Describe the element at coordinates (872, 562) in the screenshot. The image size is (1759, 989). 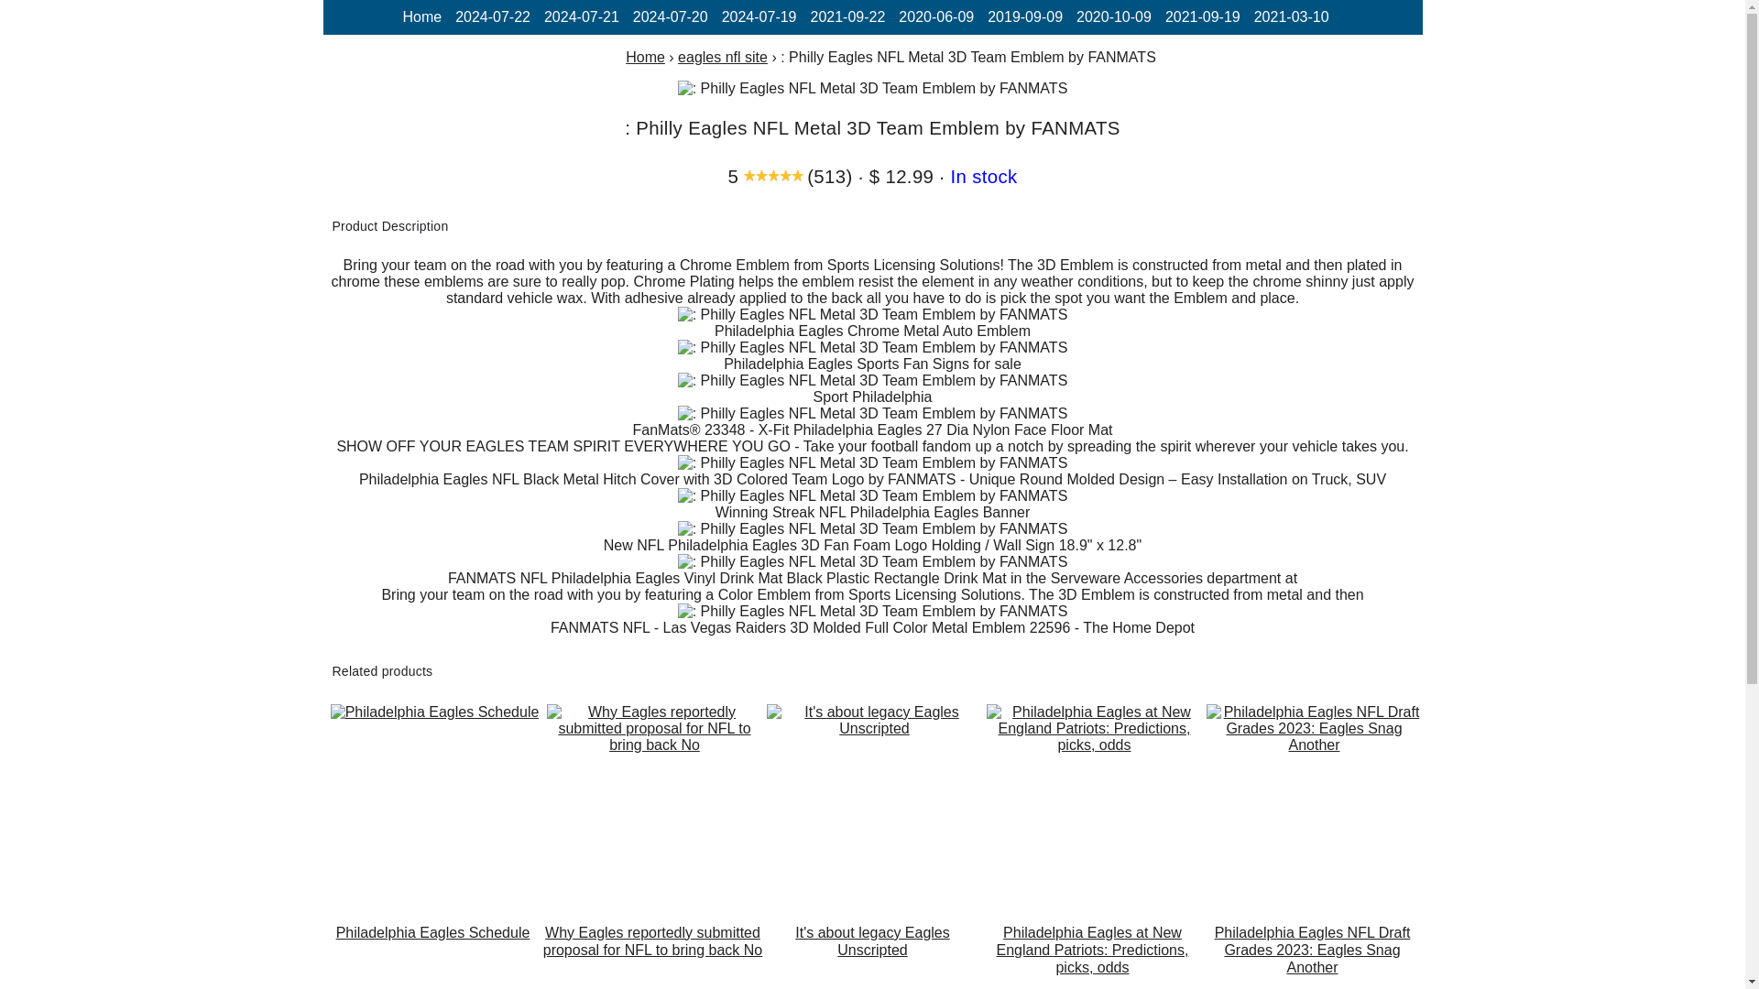
I see `: Philly Eagles NFL Metal 3D Team Emblem by FANMATS` at that location.